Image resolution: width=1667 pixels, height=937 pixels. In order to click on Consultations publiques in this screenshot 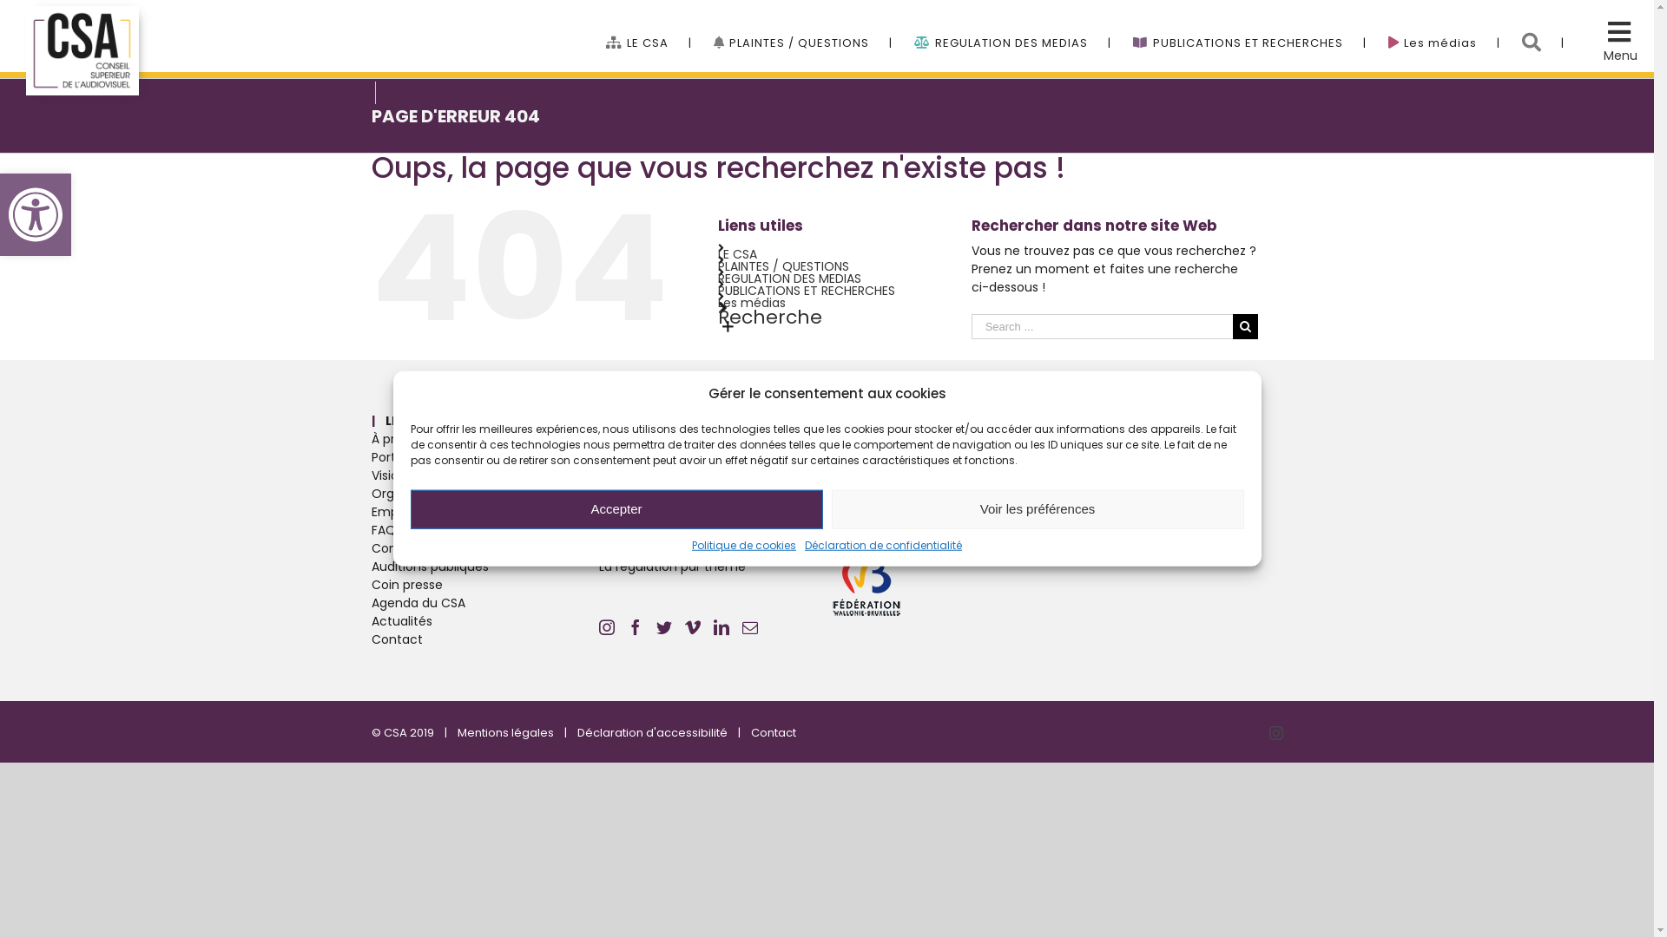, I will do `click(486, 548)`.